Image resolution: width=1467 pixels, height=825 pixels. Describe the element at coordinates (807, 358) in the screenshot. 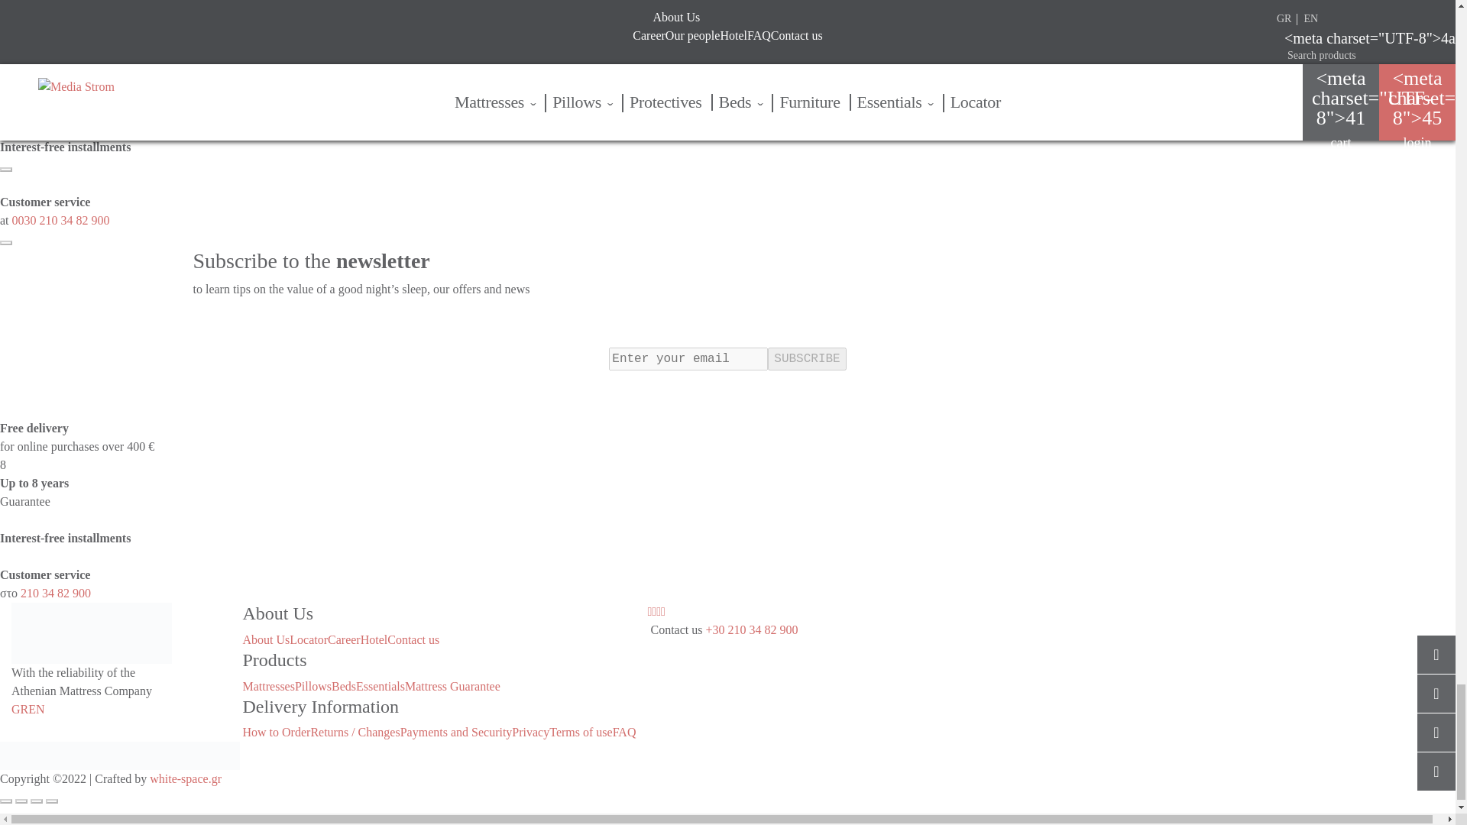

I see `SUBSCRIBE` at that location.